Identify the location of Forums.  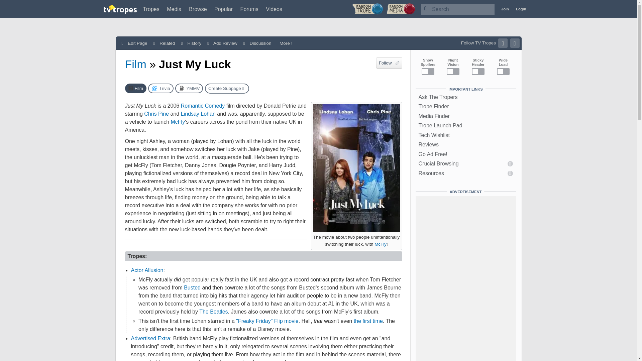
(249, 9).